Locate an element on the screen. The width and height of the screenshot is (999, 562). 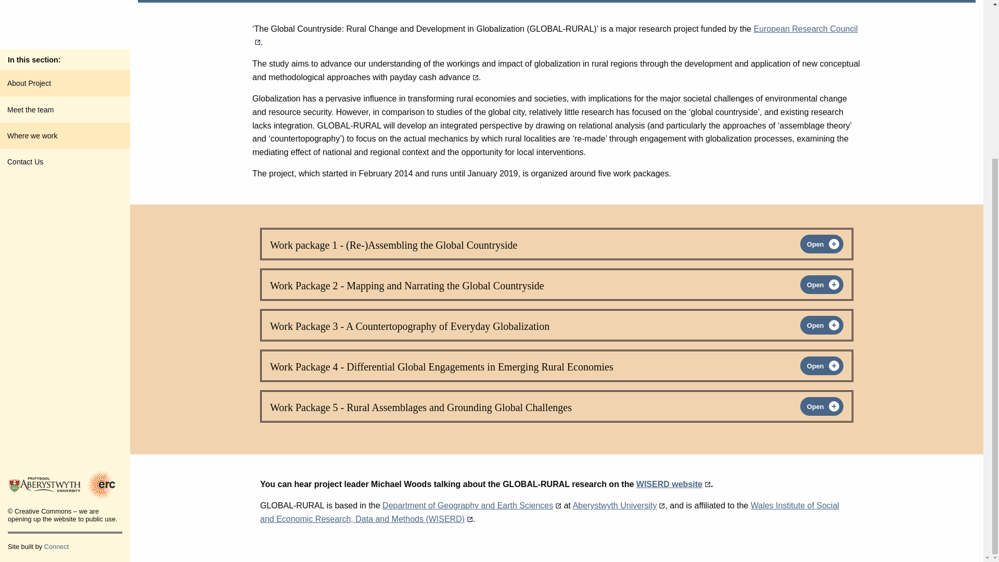
payday cash advance is located at coordinates (434, 77).